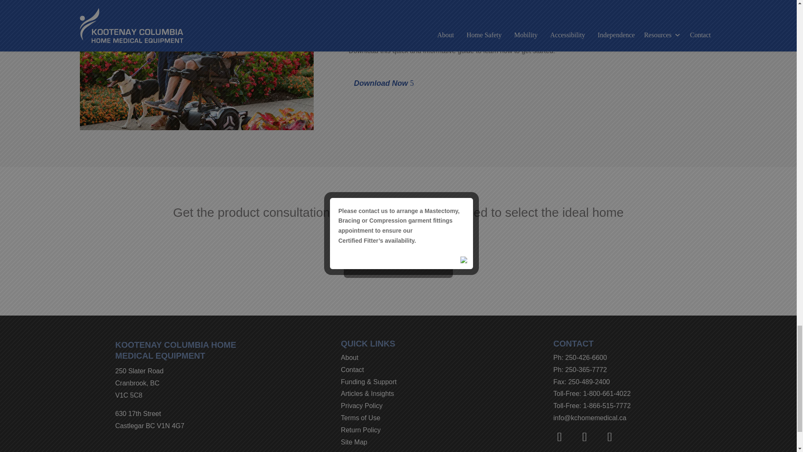  Describe the element at coordinates (585, 437) in the screenshot. I see `Follow on Instagram` at that location.